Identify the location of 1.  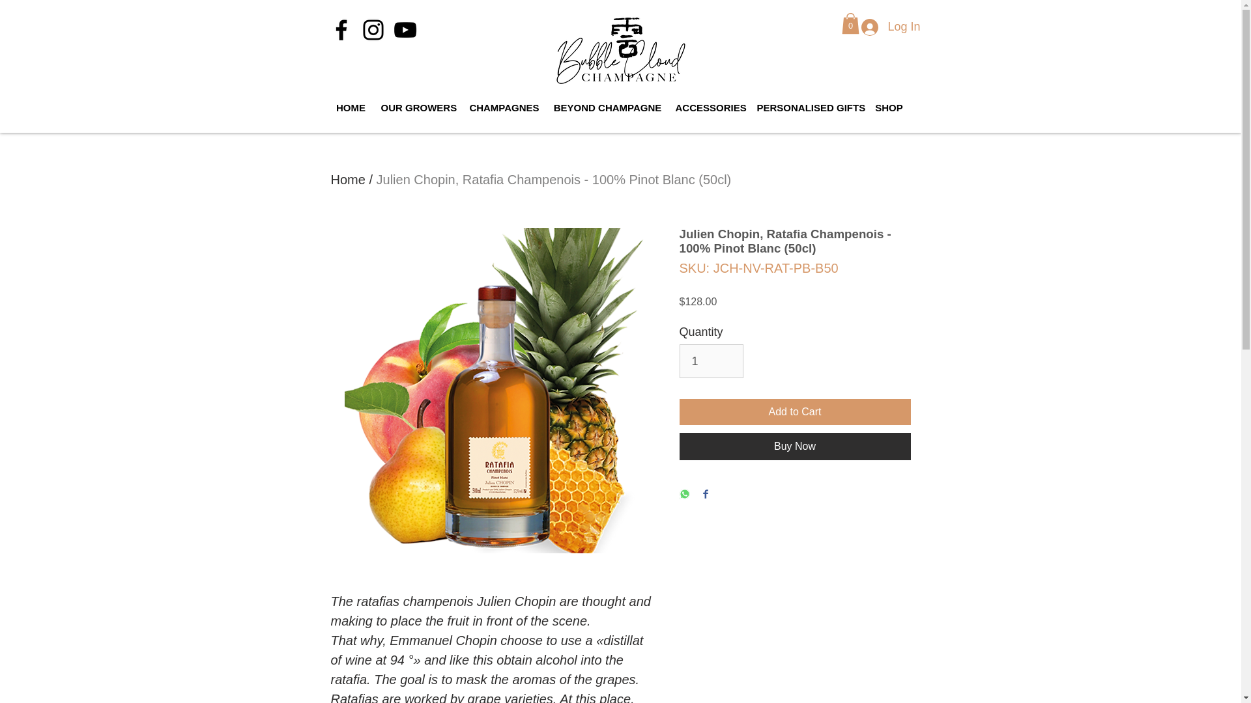
(711, 361).